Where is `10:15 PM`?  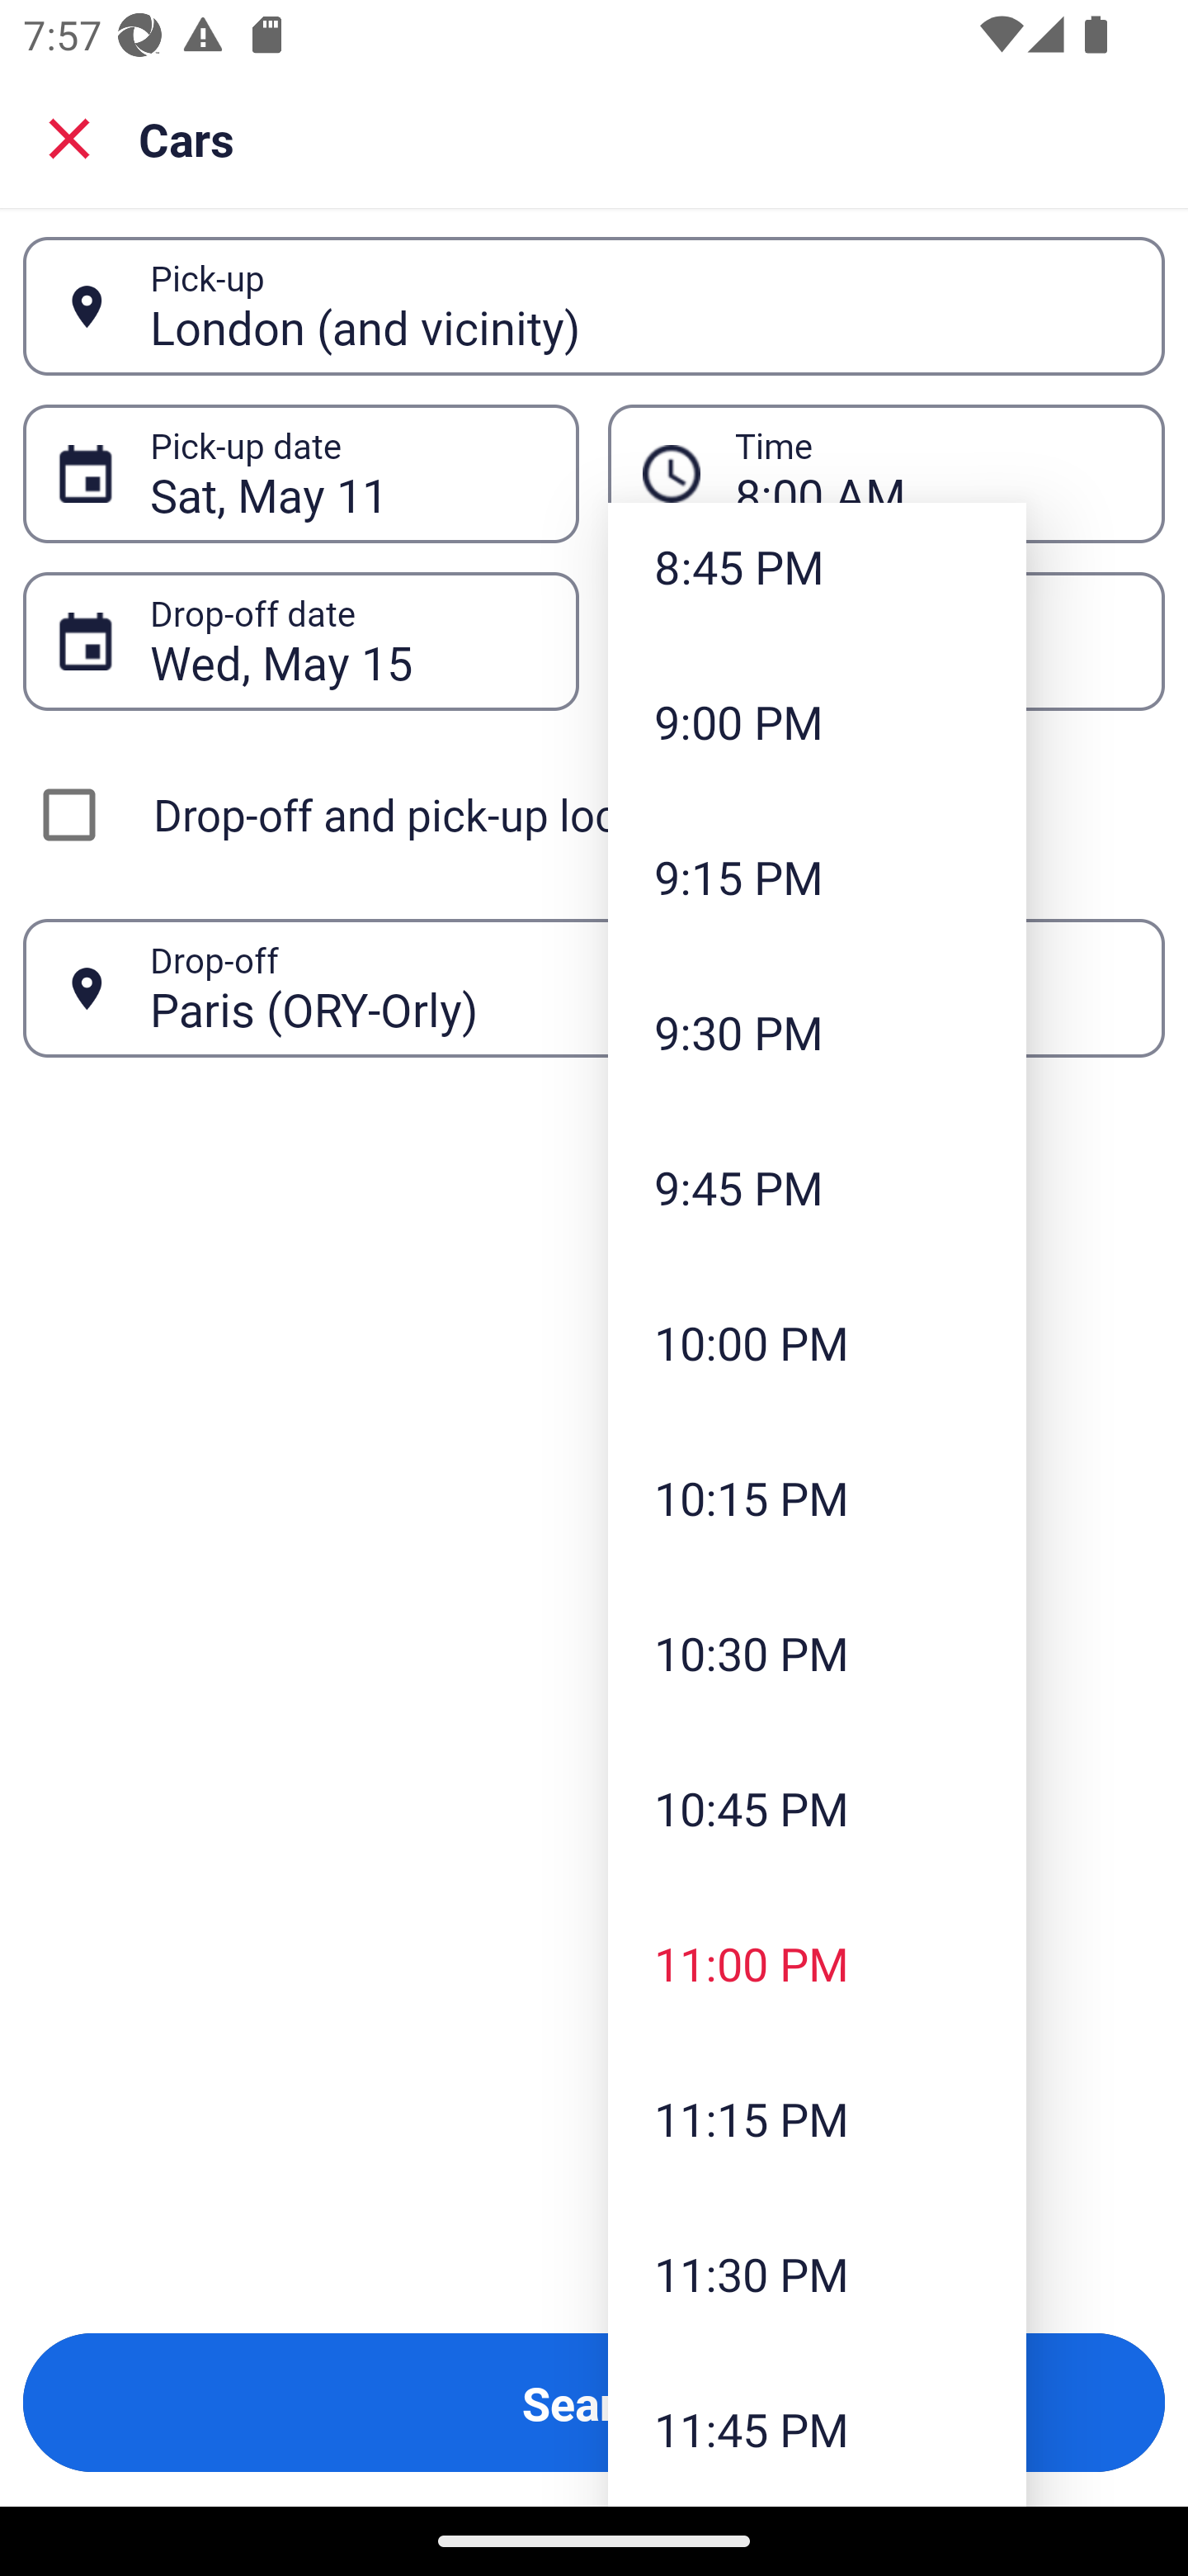 10:15 PM is located at coordinates (817, 1498).